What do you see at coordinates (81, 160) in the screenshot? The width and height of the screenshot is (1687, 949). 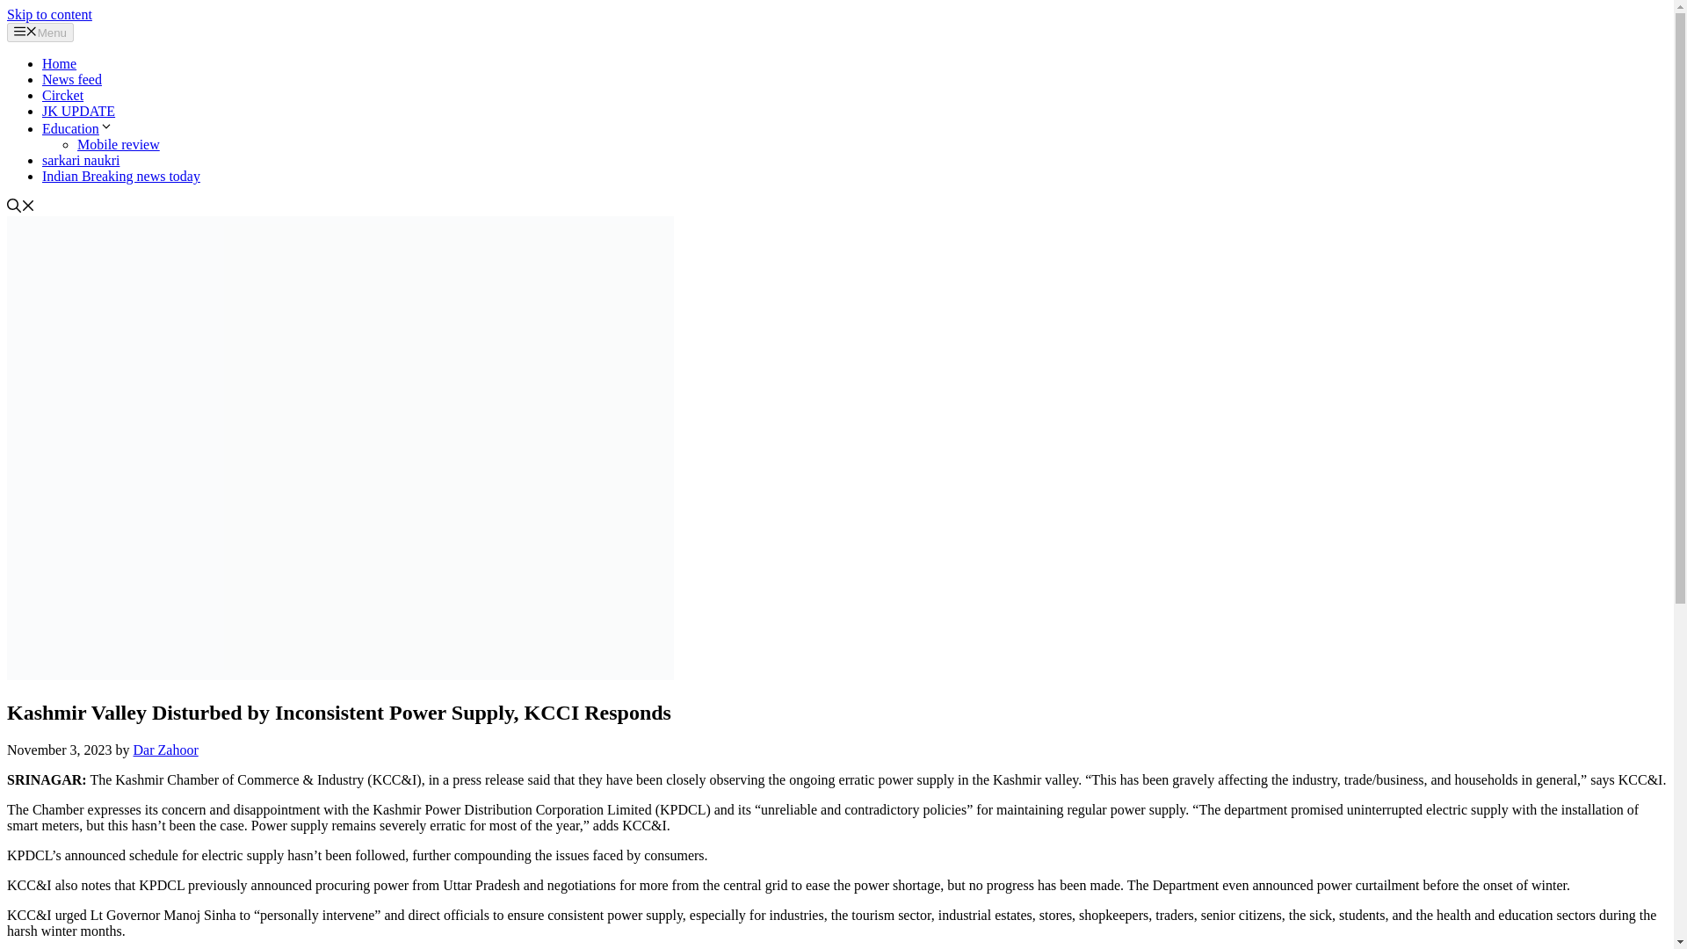 I see `sarkari naukri` at bounding box center [81, 160].